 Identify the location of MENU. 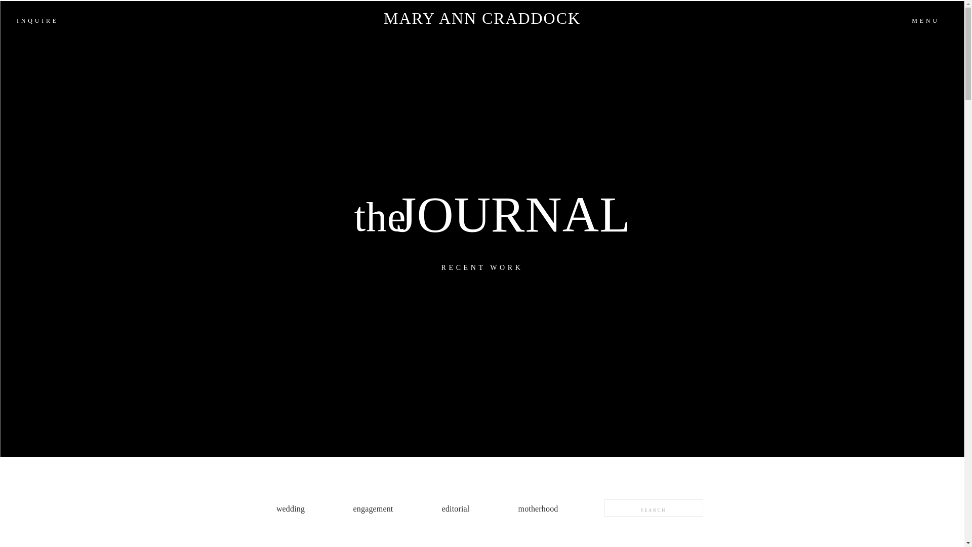
(925, 19).